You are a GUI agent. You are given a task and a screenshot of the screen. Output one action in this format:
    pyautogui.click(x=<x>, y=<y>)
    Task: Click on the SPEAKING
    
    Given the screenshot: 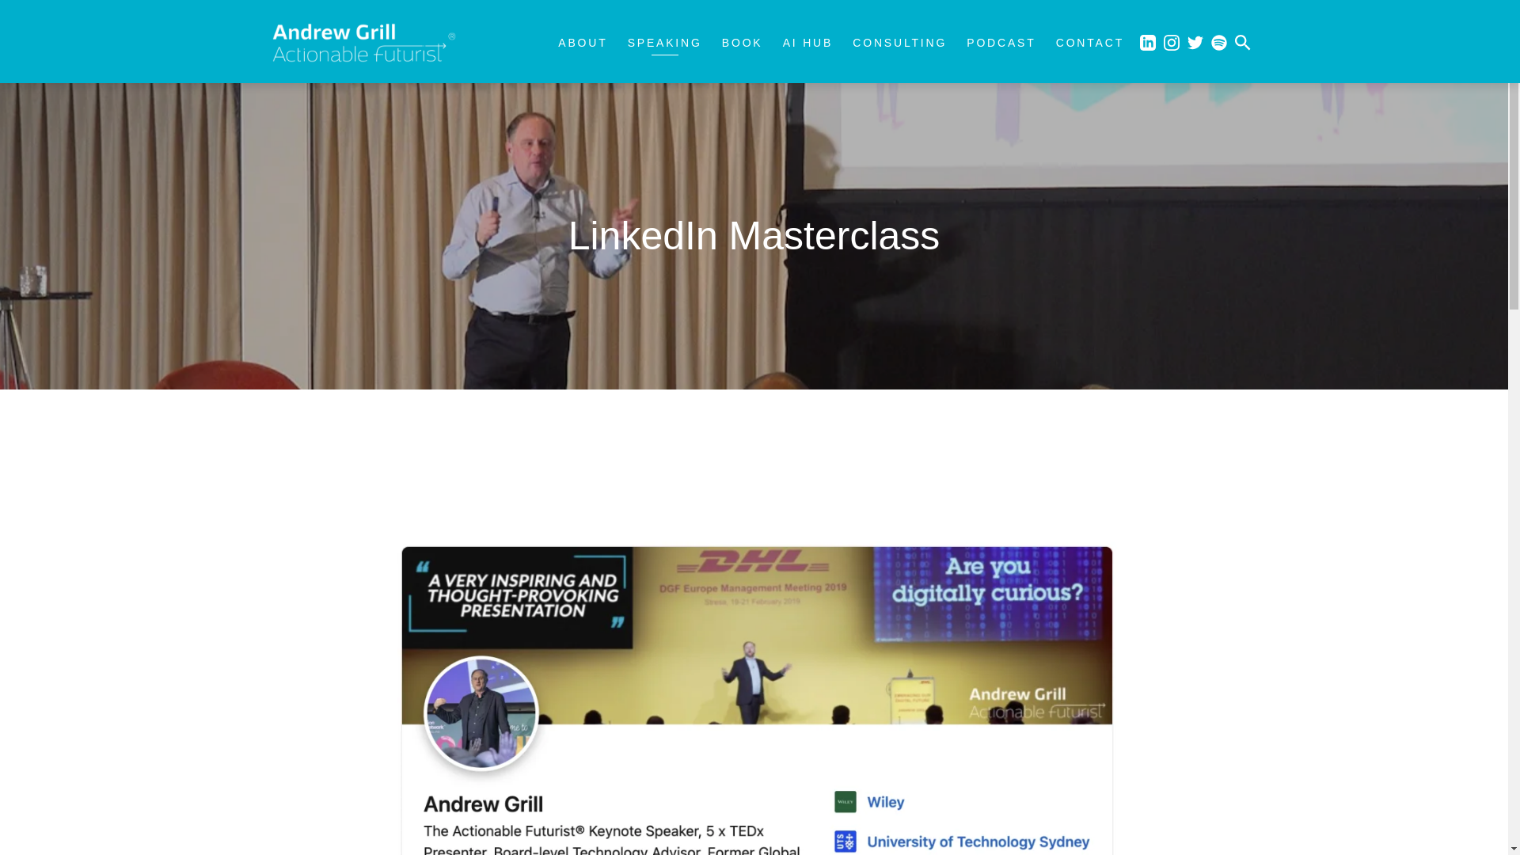 What is the action you would take?
    pyautogui.click(x=665, y=43)
    